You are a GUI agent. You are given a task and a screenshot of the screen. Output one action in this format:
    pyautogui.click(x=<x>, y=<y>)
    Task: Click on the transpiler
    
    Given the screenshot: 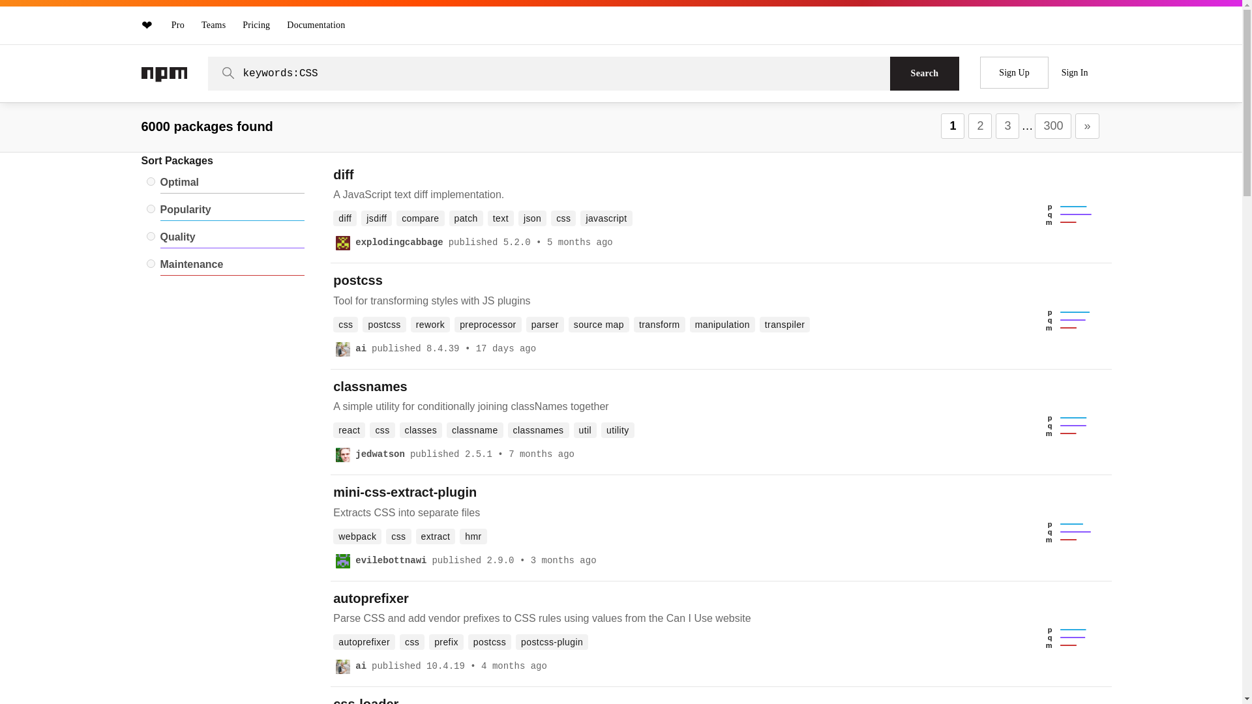 What is the action you would take?
    pyautogui.click(x=785, y=325)
    